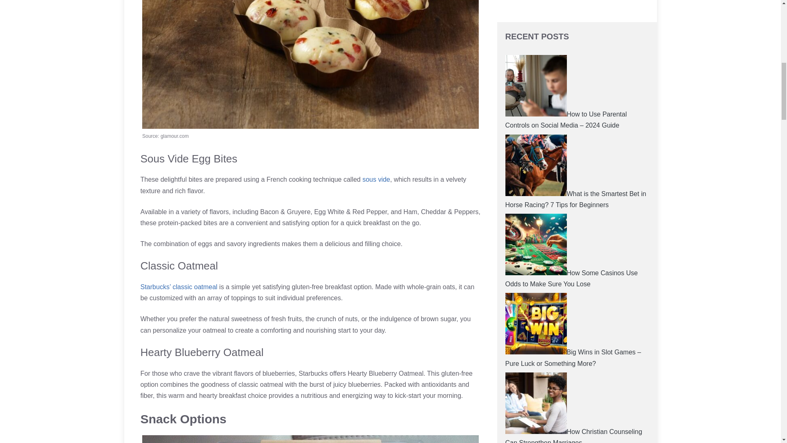 The image size is (787, 443). What do you see at coordinates (514, 266) in the screenshot?
I see `Dating` at bounding box center [514, 266].